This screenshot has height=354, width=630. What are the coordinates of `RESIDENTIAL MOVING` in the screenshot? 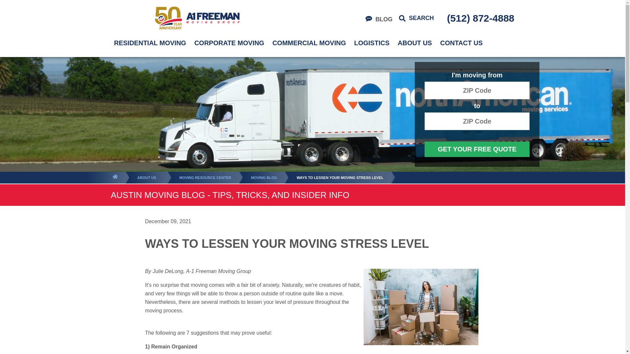 It's located at (150, 43).